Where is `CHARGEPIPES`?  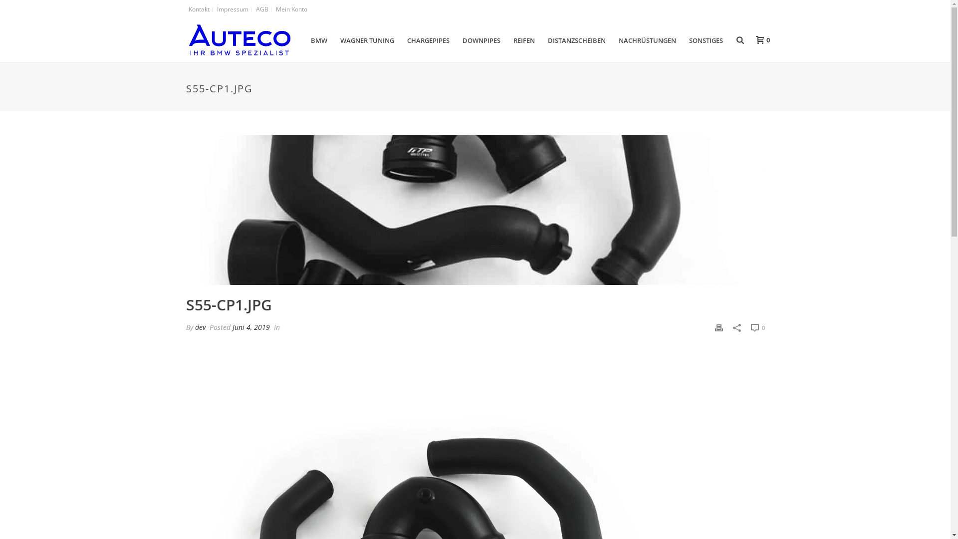 CHARGEPIPES is located at coordinates (428, 40).